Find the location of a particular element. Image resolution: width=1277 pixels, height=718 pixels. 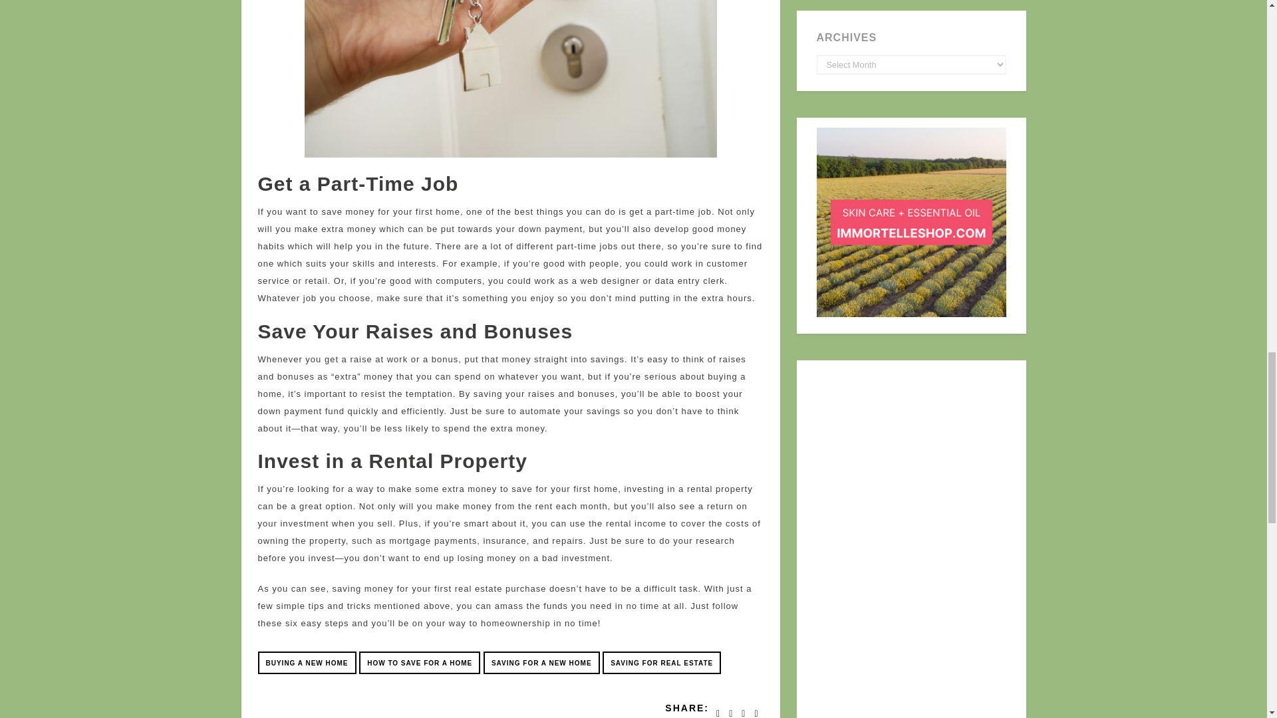

SAVING FOR A NEW HOME is located at coordinates (541, 662).